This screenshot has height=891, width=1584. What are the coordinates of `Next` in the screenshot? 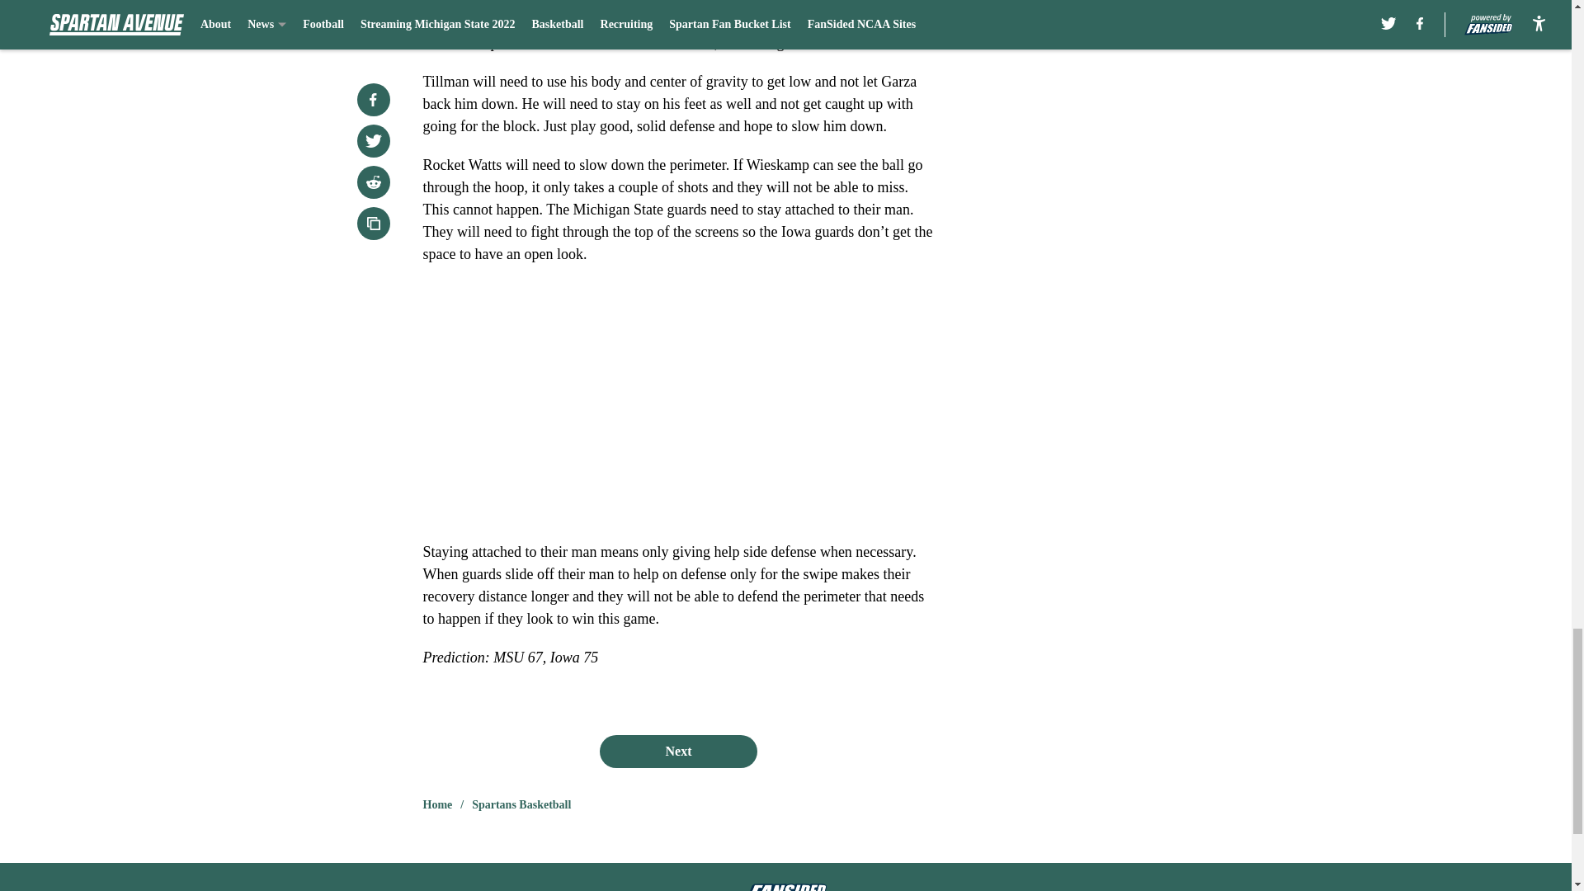 It's located at (677, 751).